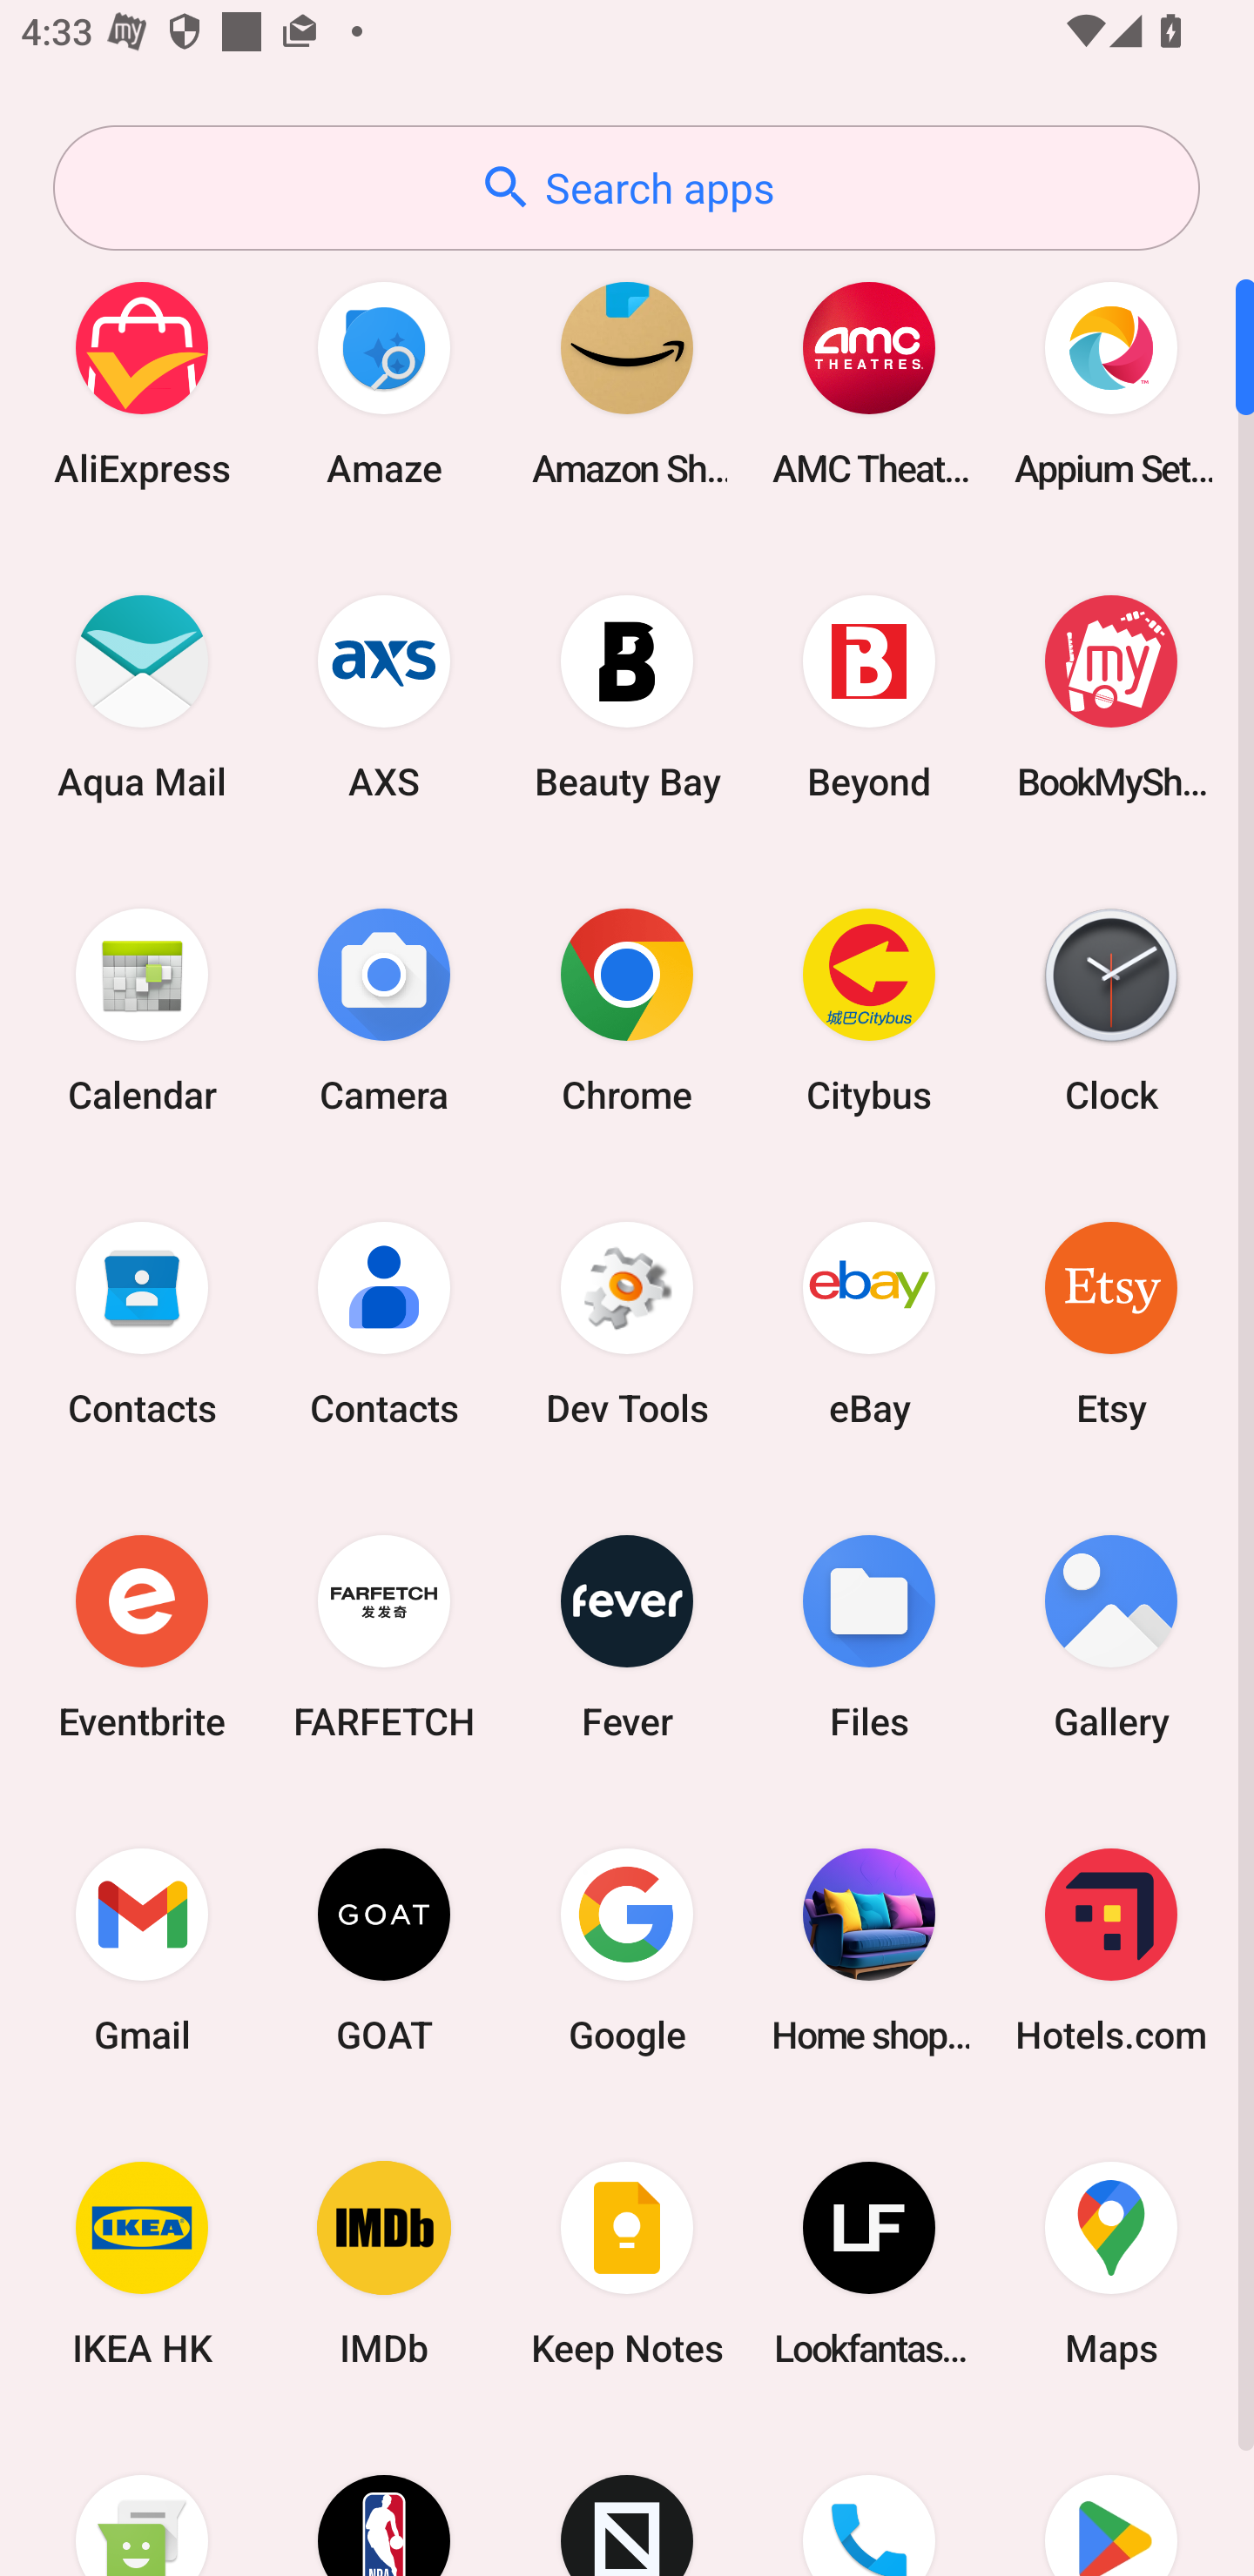  What do you see at coordinates (384, 383) in the screenshot?
I see `Amaze` at bounding box center [384, 383].